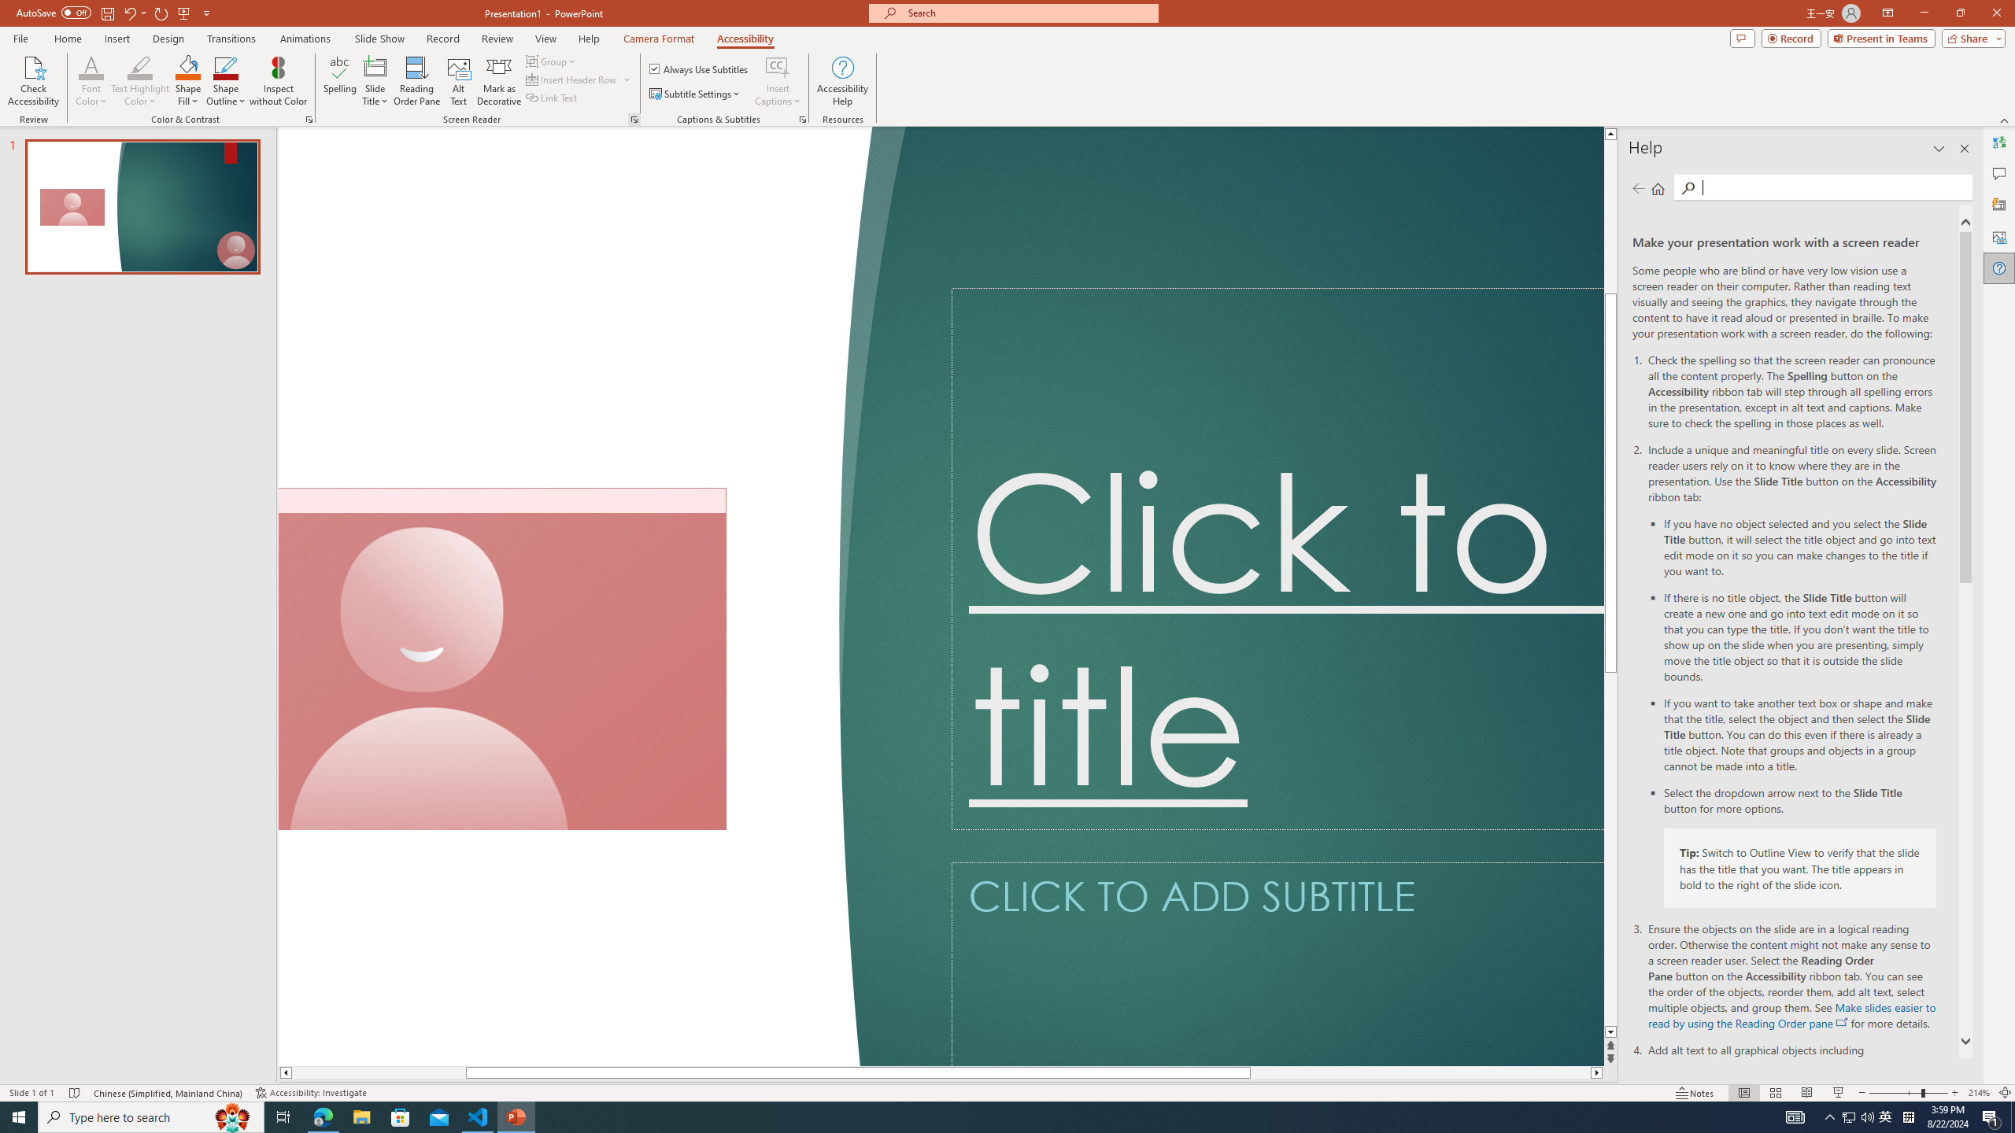 The height and width of the screenshot is (1133, 2015). Describe the element at coordinates (375, 81) in the screenshot. I see `Slide Title` at that location.